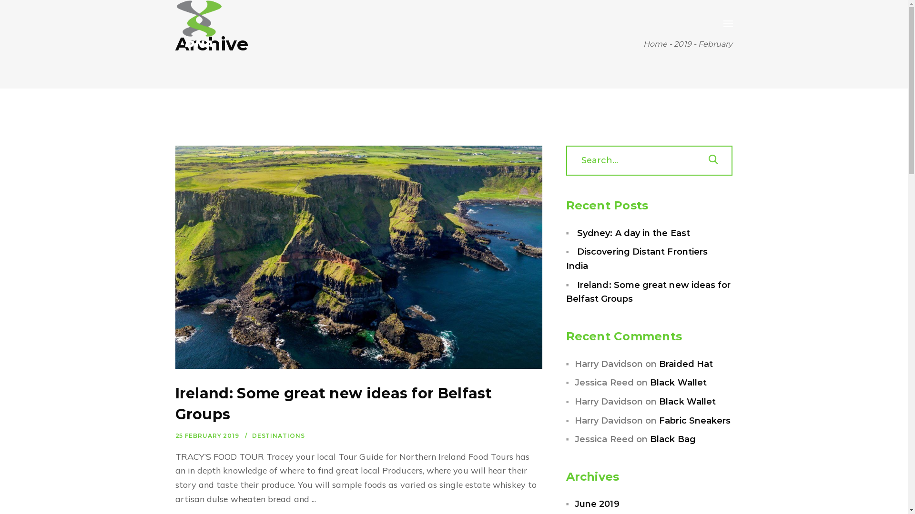  What do you see at coordinates (278, 436) in the screenshot?
I see `DESTINATIONS` at bounding box center [278, 436].